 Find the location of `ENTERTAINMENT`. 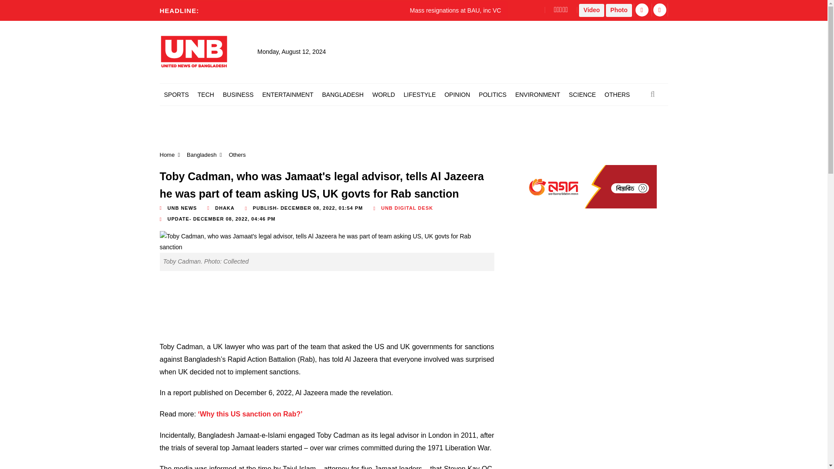

ENTERTAINMENT is located at coordinates (288, 95).